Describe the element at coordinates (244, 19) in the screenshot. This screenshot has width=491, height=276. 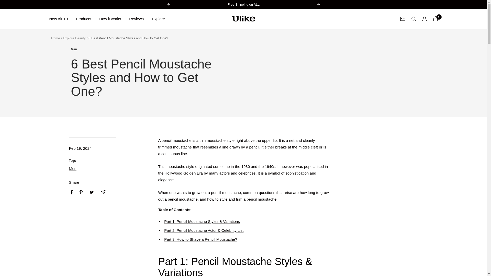
I see `Ulike UK Shop` at that location.